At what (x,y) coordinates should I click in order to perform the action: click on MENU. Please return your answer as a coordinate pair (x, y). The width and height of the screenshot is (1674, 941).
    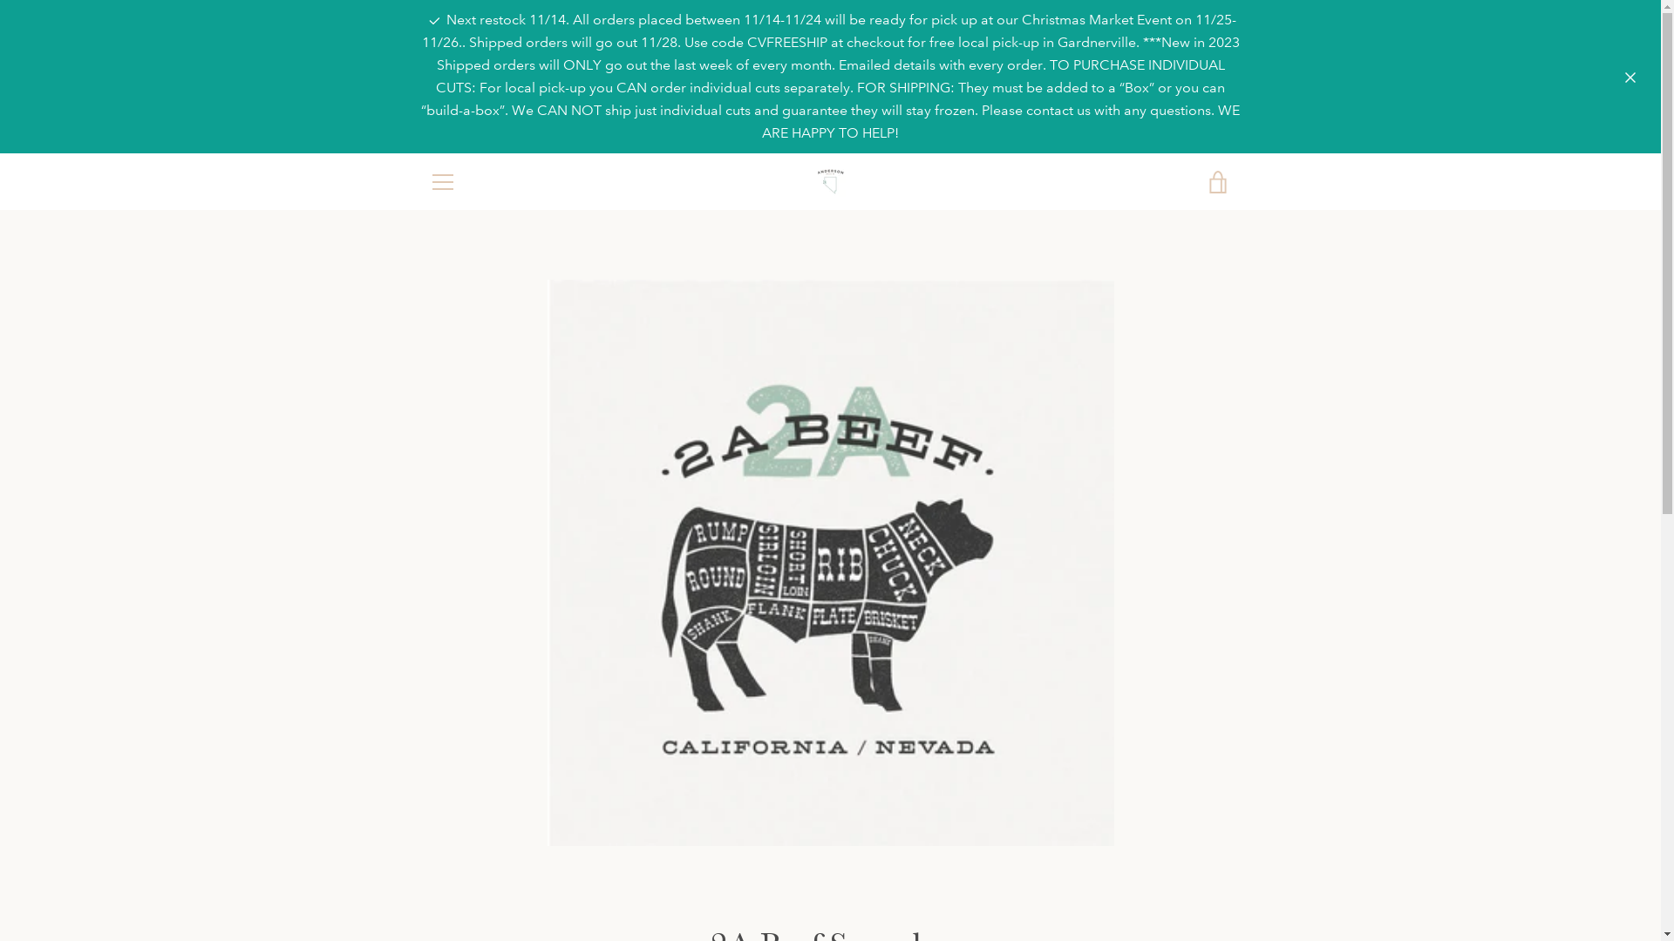
    Looking at the image, I should click on (442, 182).